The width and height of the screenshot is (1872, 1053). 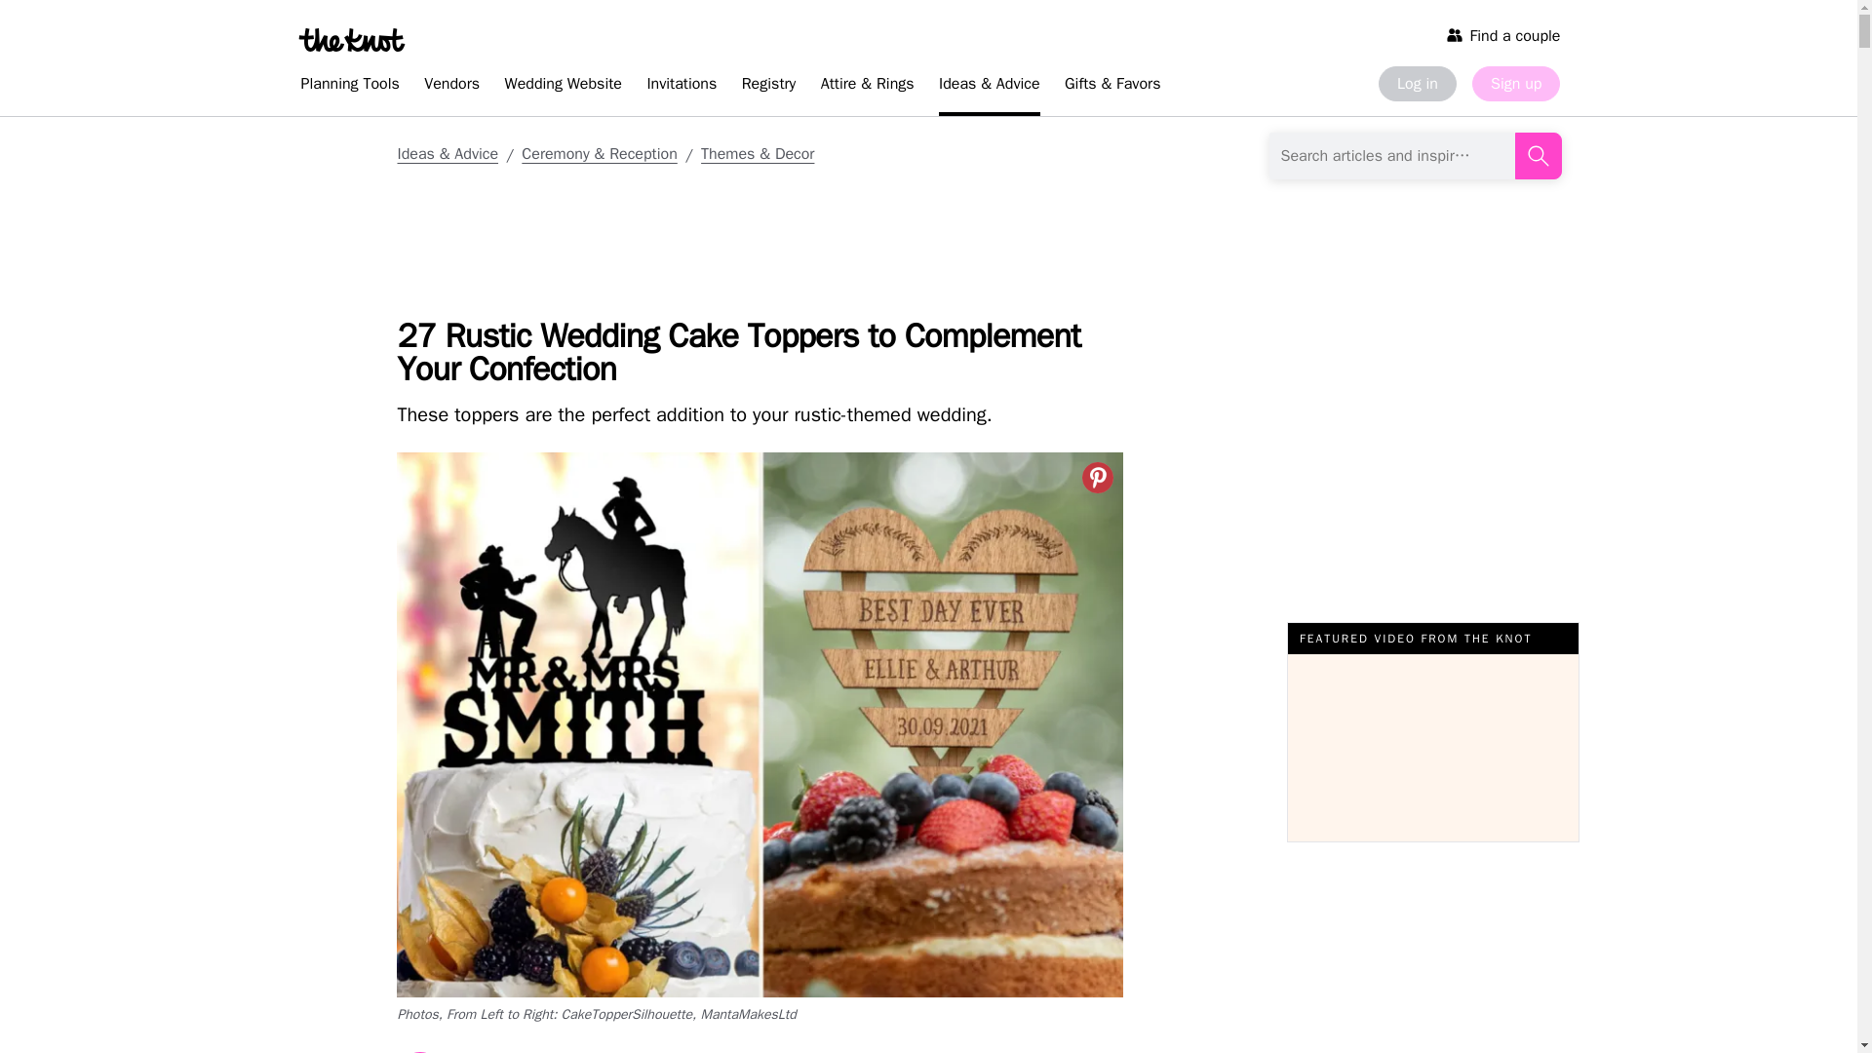 I want to click on Invitations, so click(x=681, y=87).